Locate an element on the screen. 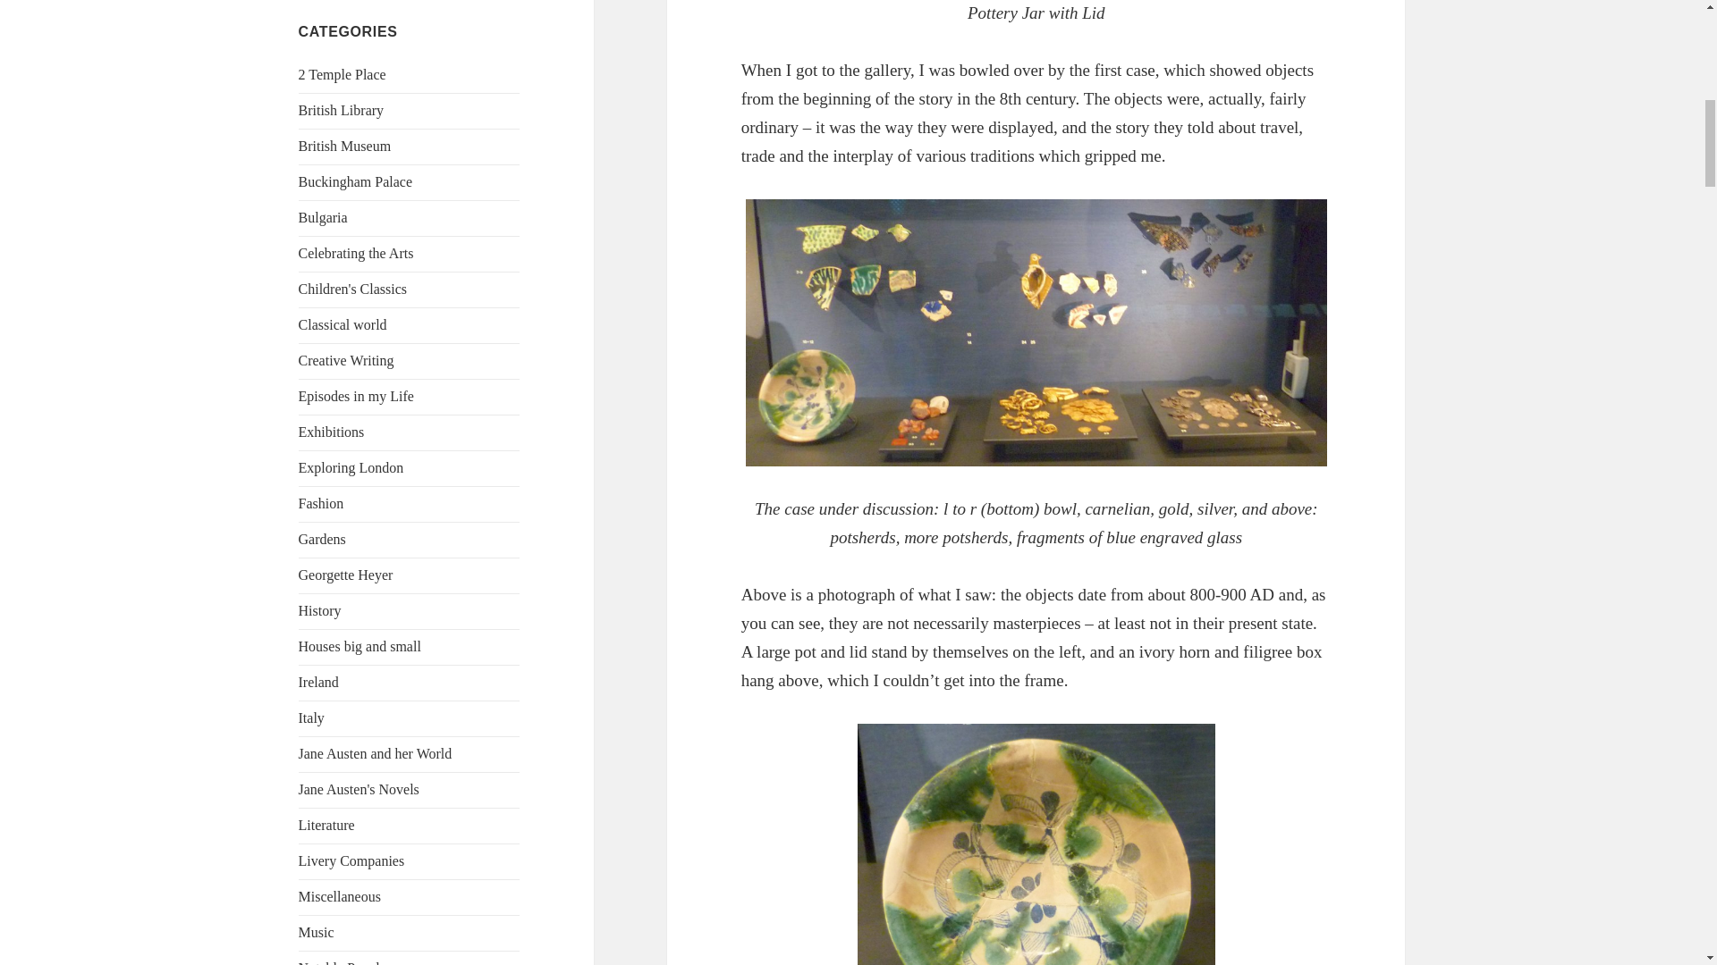 The image size is (1717, 965). Georgette Heyer is located at coordinates (345, 575).